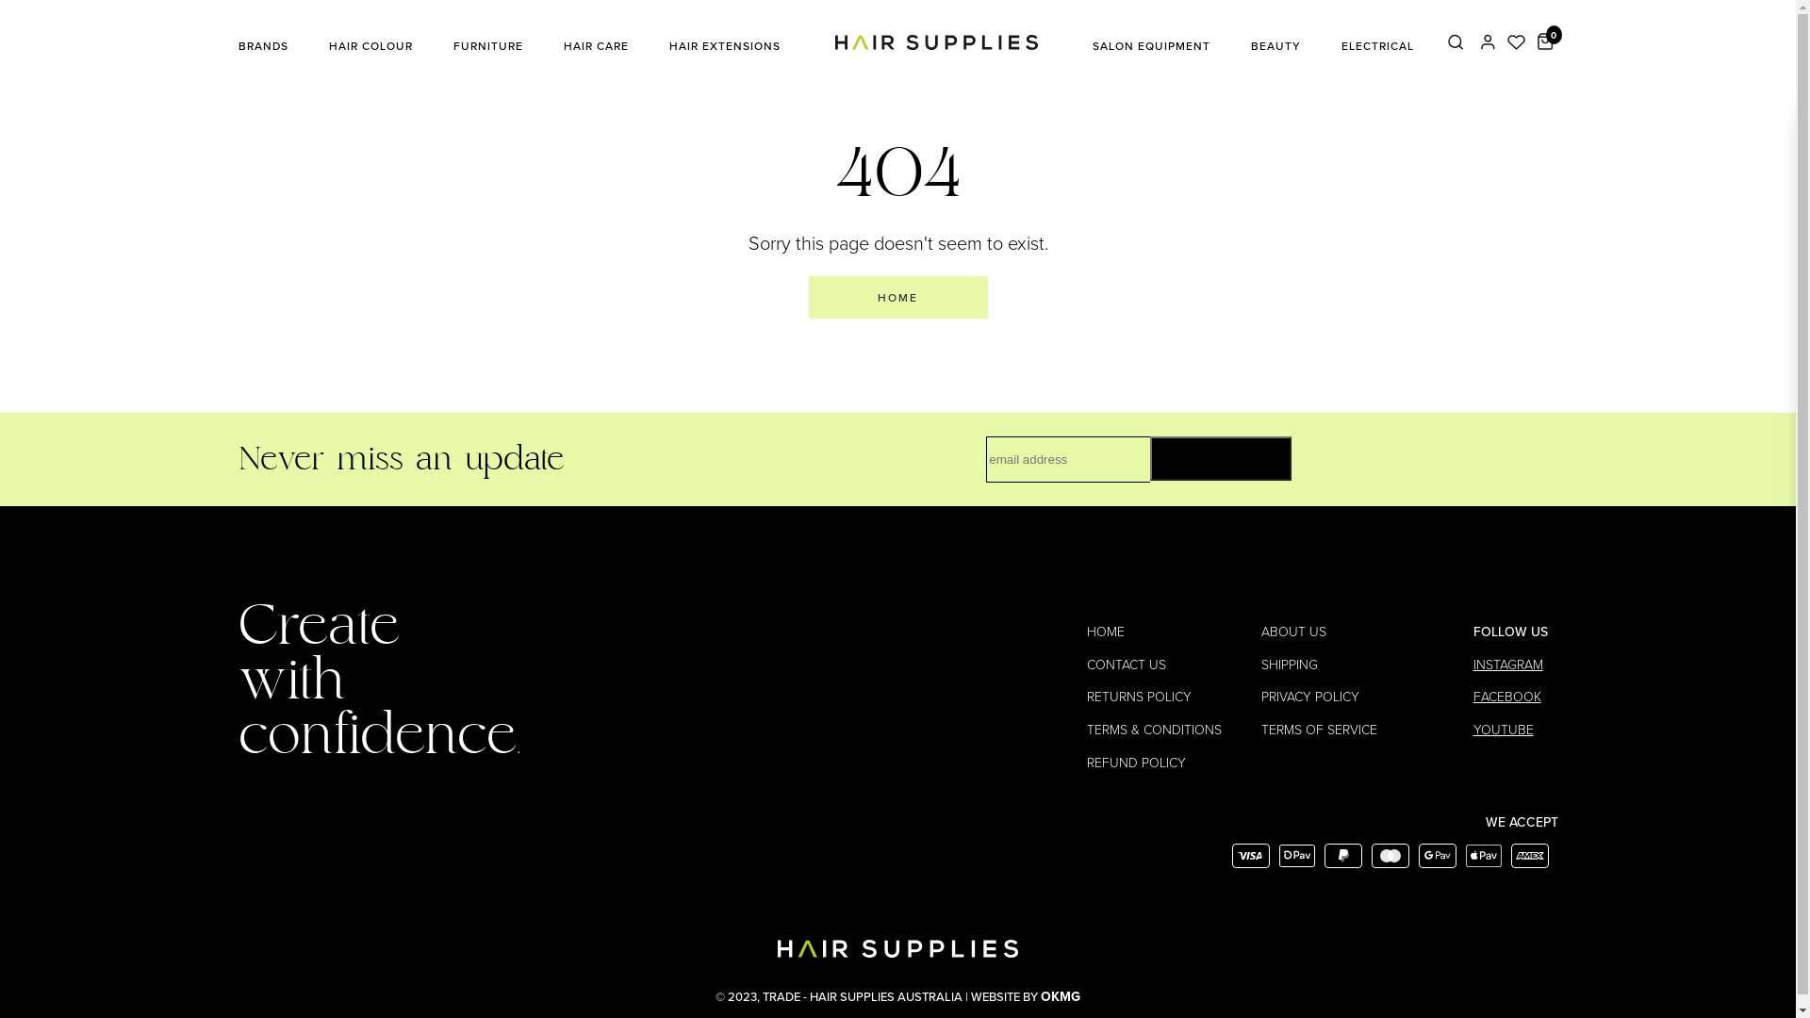  What do you see at coordinates (1293, 632) in the screenshot?
I see `ABOUT US` at bounding box center [1293, 632].